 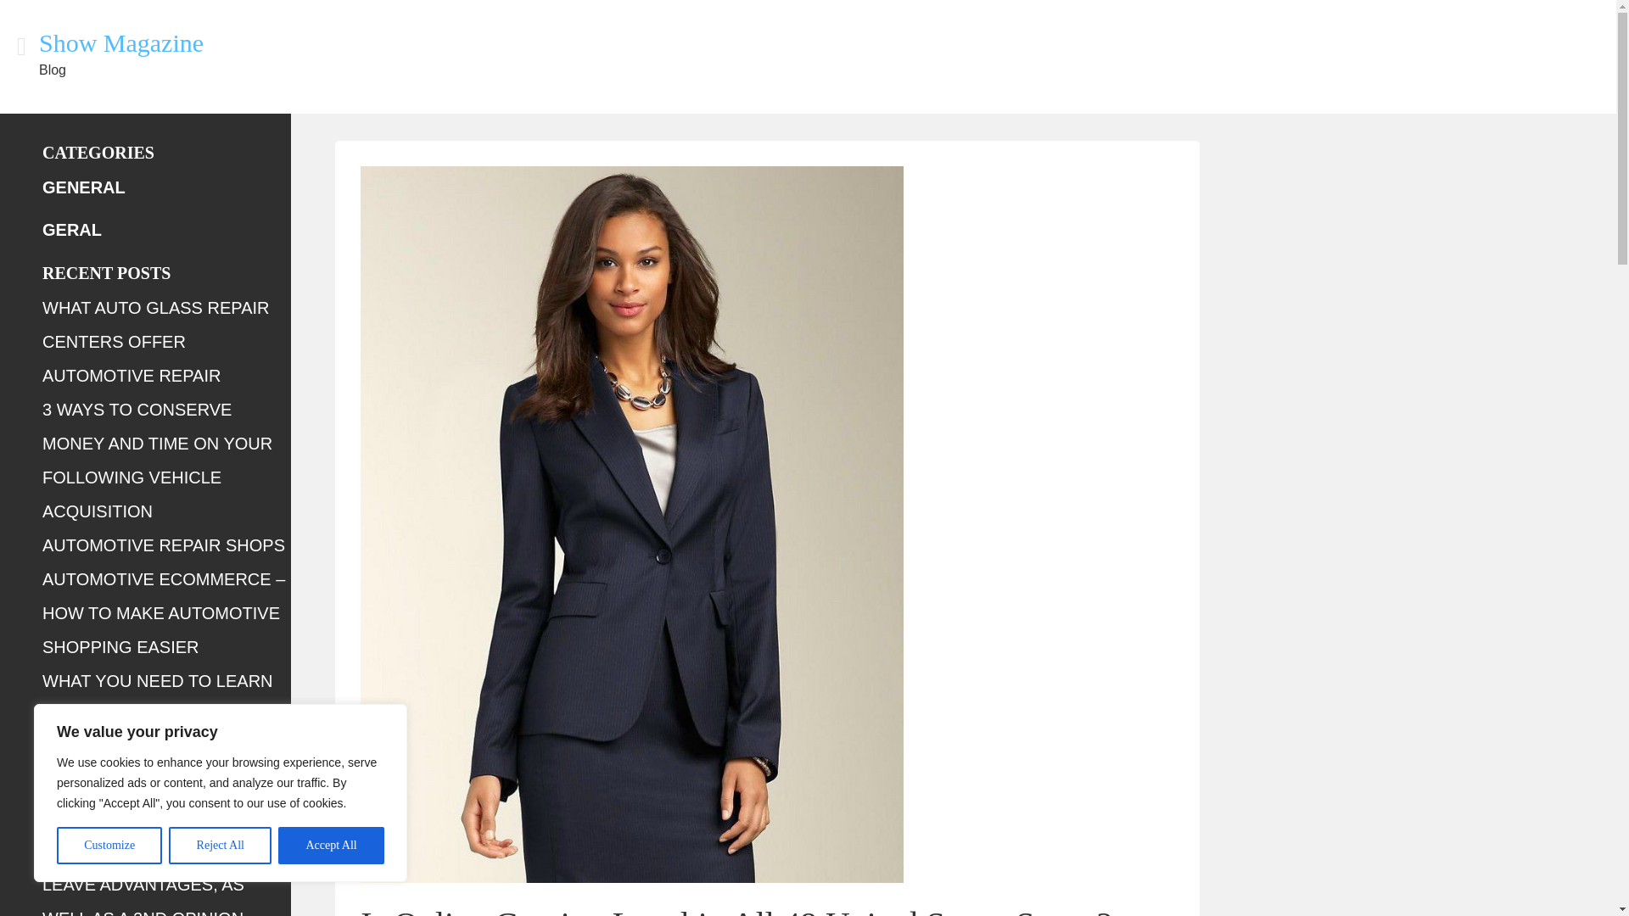 I want to click on Show Magazine, so click(x=121, y=42).